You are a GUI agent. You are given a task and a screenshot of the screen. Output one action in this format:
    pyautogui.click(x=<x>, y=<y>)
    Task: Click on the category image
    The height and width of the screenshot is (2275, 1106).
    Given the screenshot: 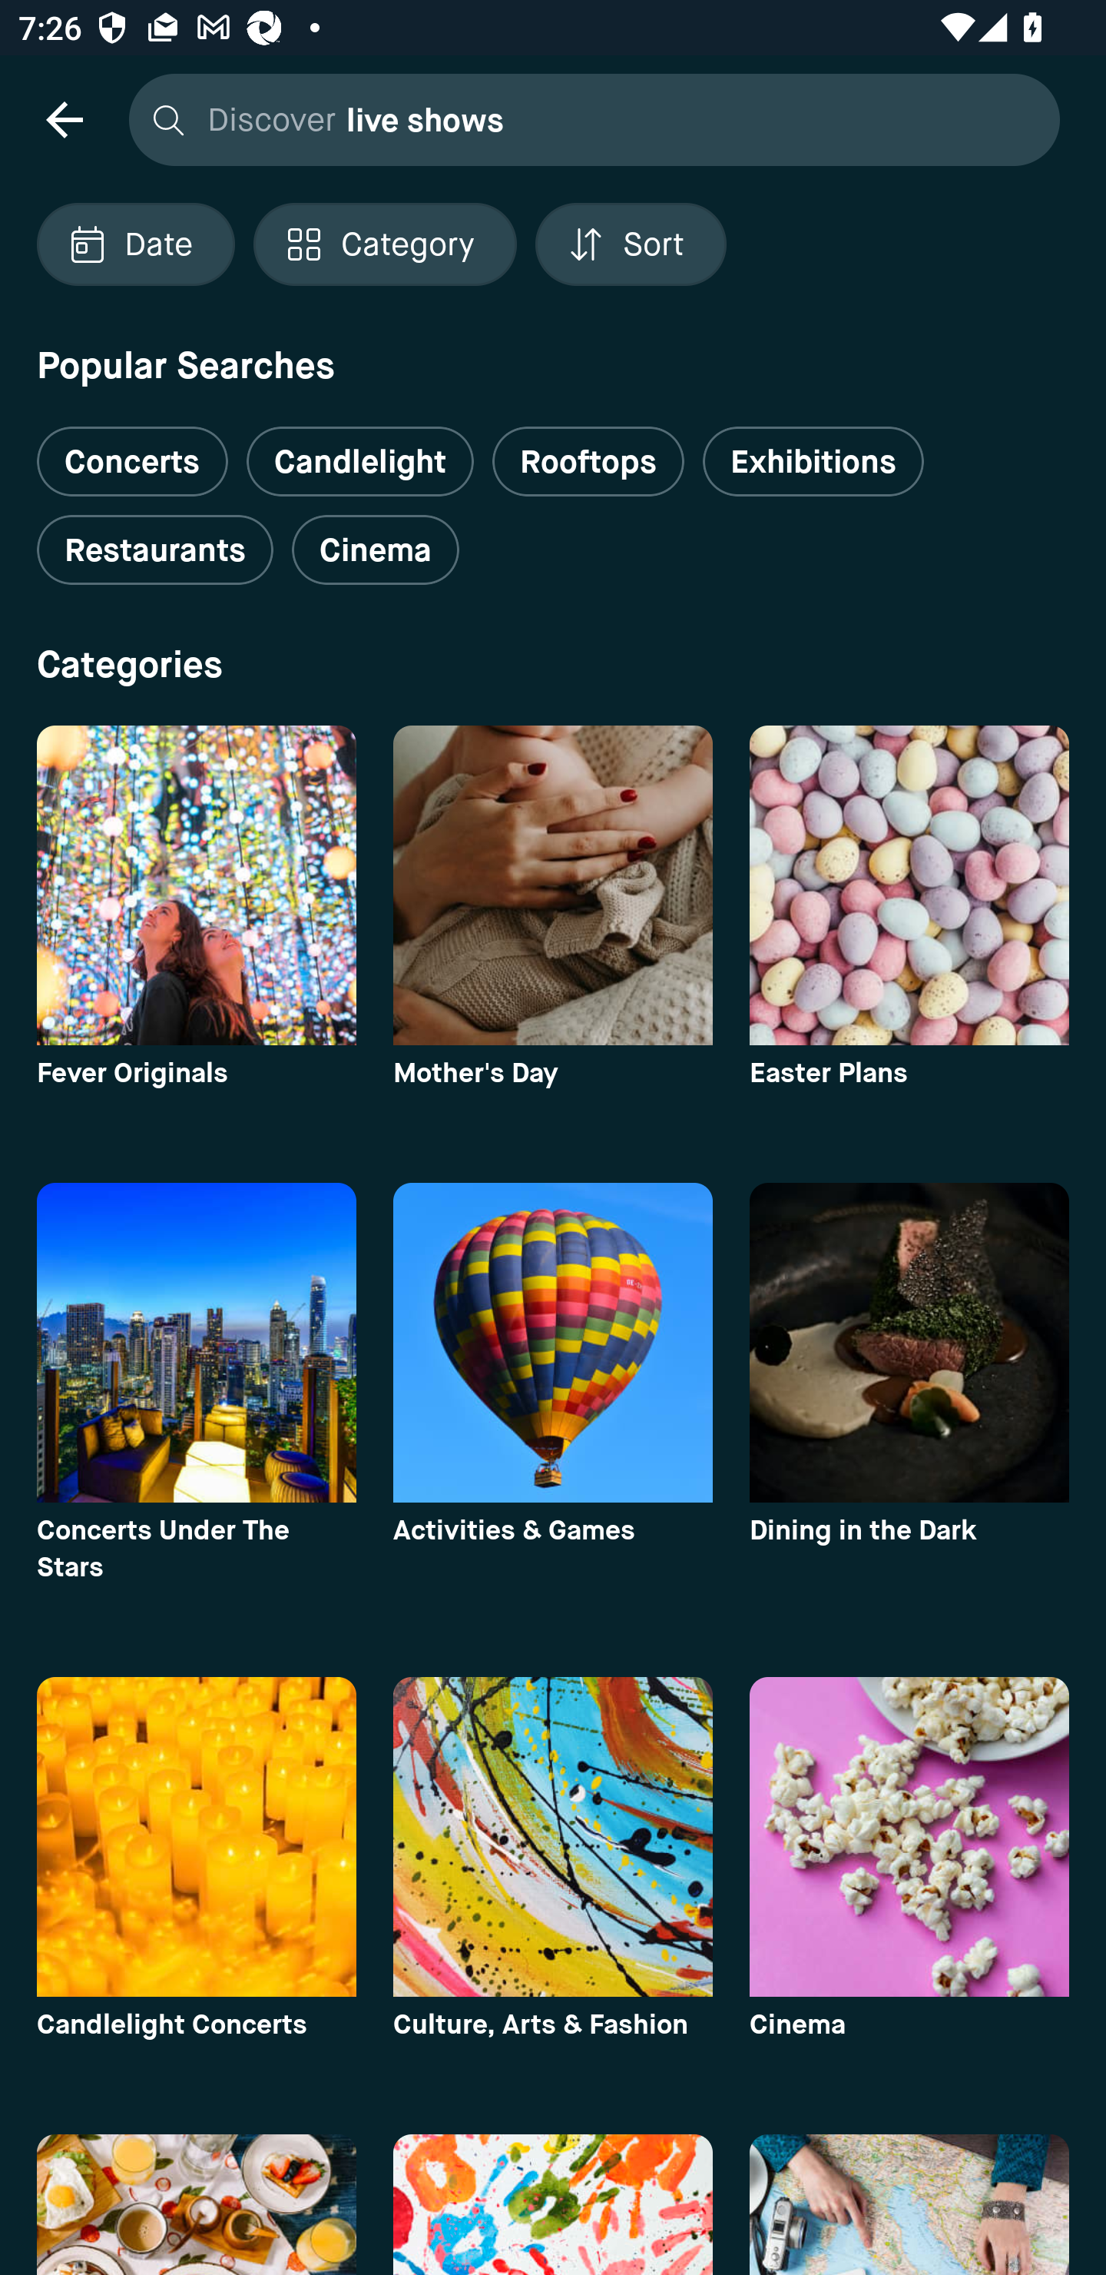 What is the action you would take?
    pyautogui.click(x=553, y=885)
    